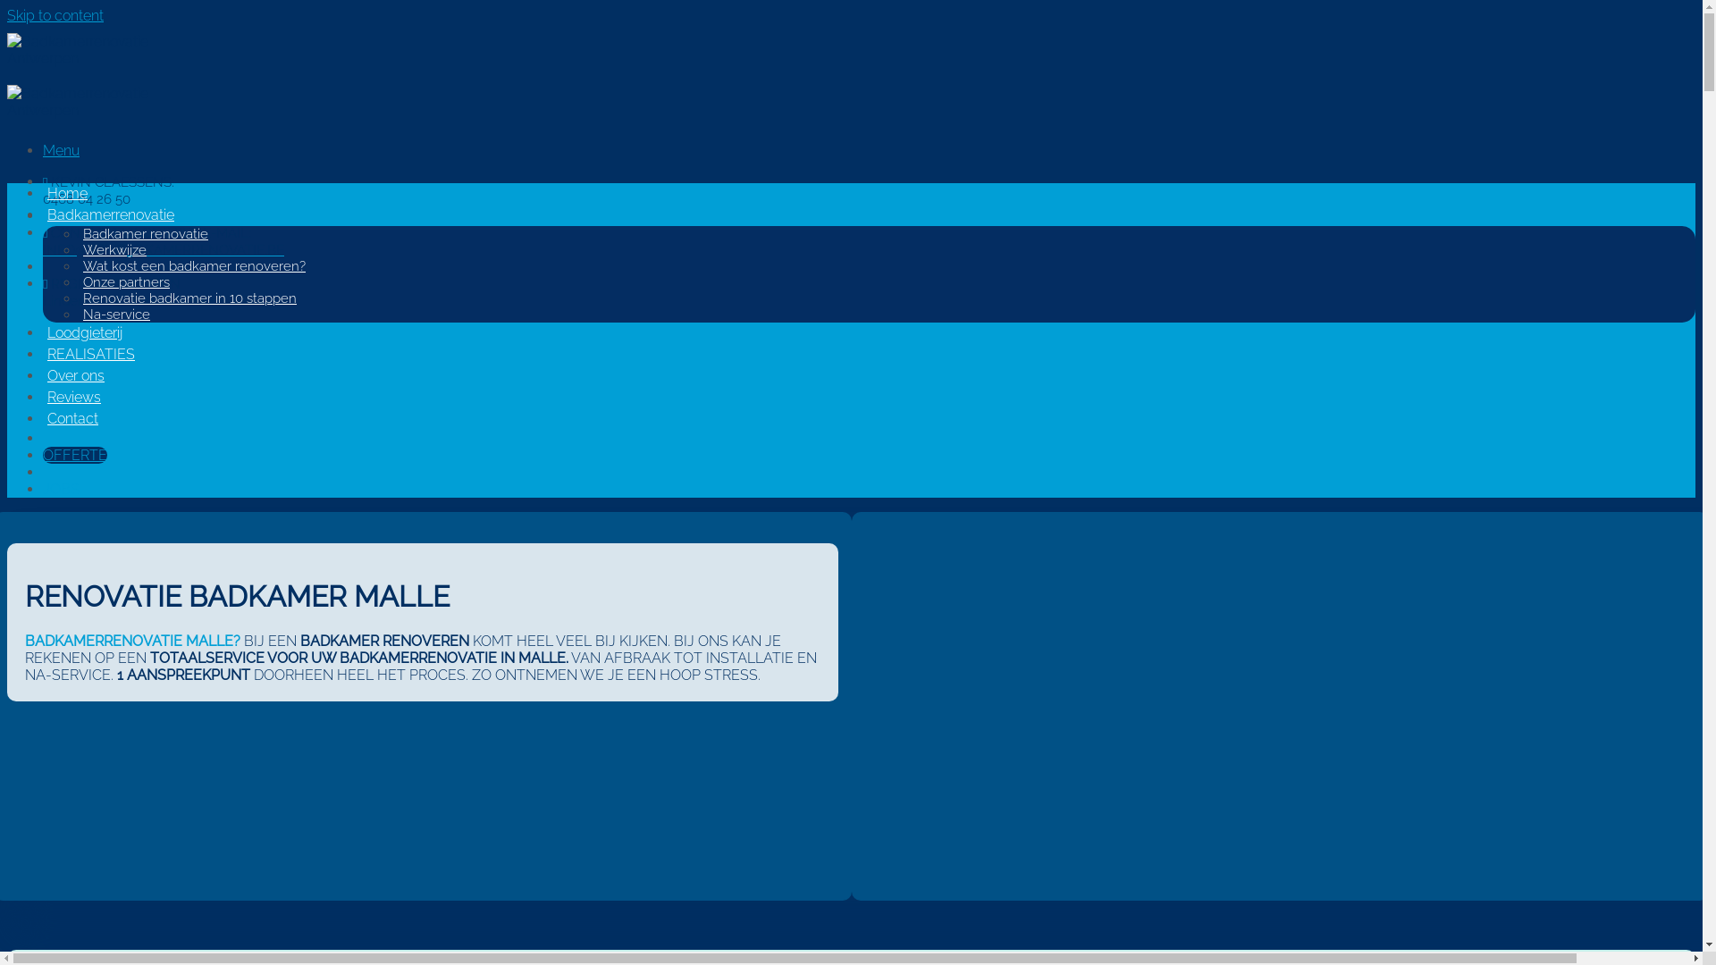 This screenshot has width=1716, height=965. I want to click on Contact, so click(73, 418).